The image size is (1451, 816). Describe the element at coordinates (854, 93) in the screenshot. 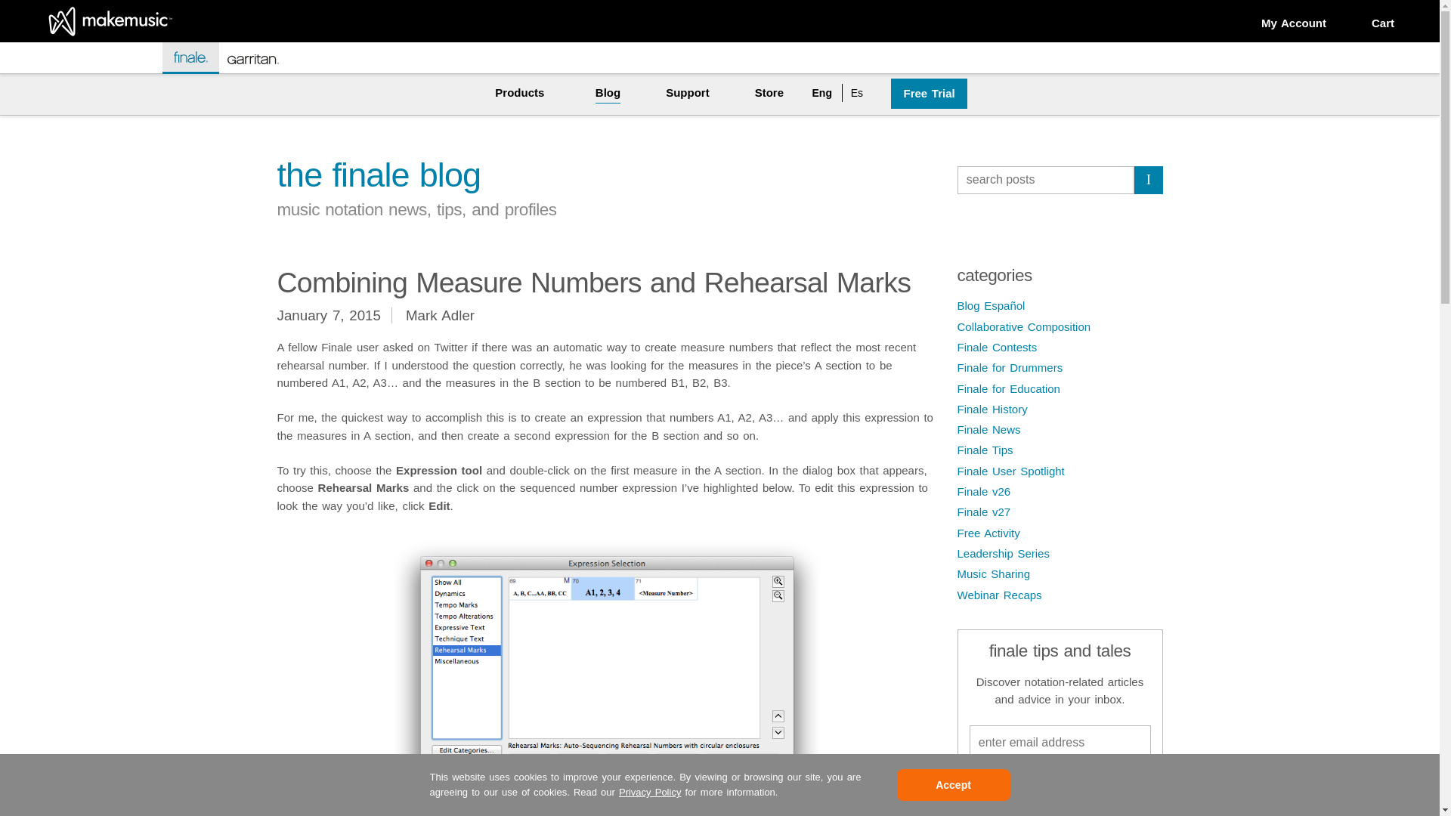

I see `Es` at that location.